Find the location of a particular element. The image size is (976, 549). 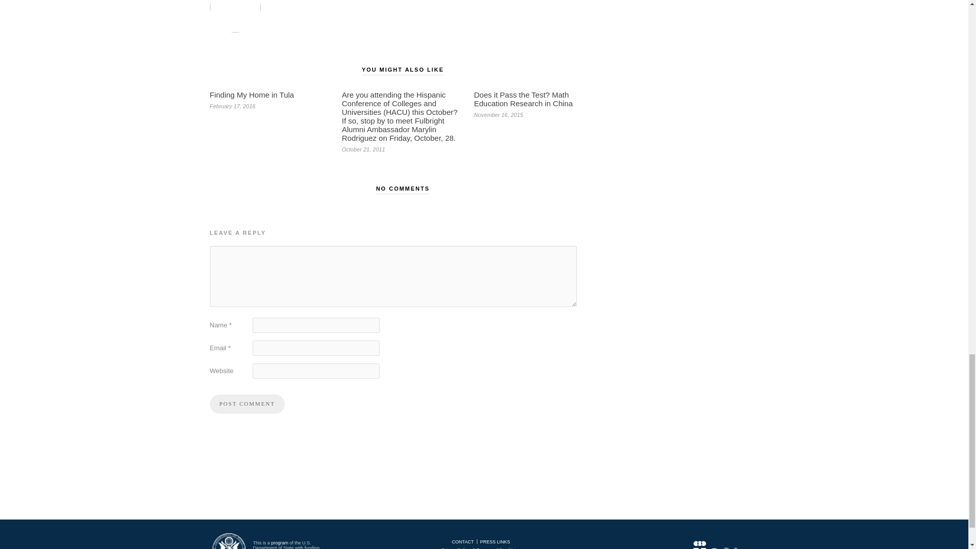

Terms and Conditions is located at coordinates (498, 548).